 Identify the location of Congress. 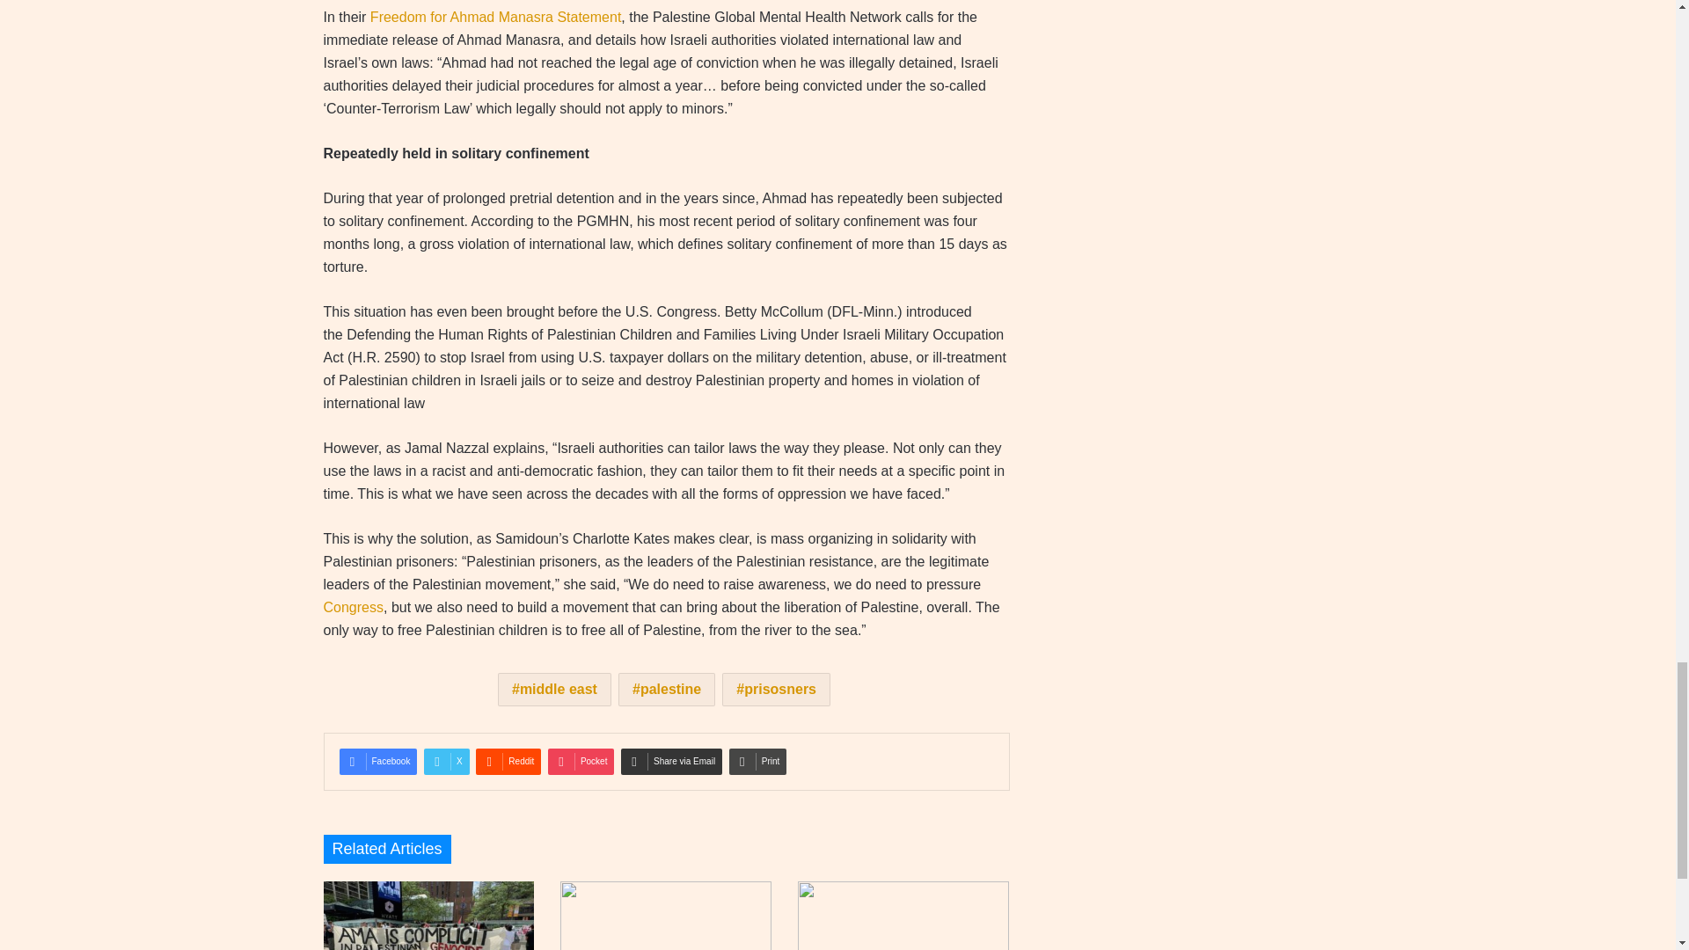
(354, 607).